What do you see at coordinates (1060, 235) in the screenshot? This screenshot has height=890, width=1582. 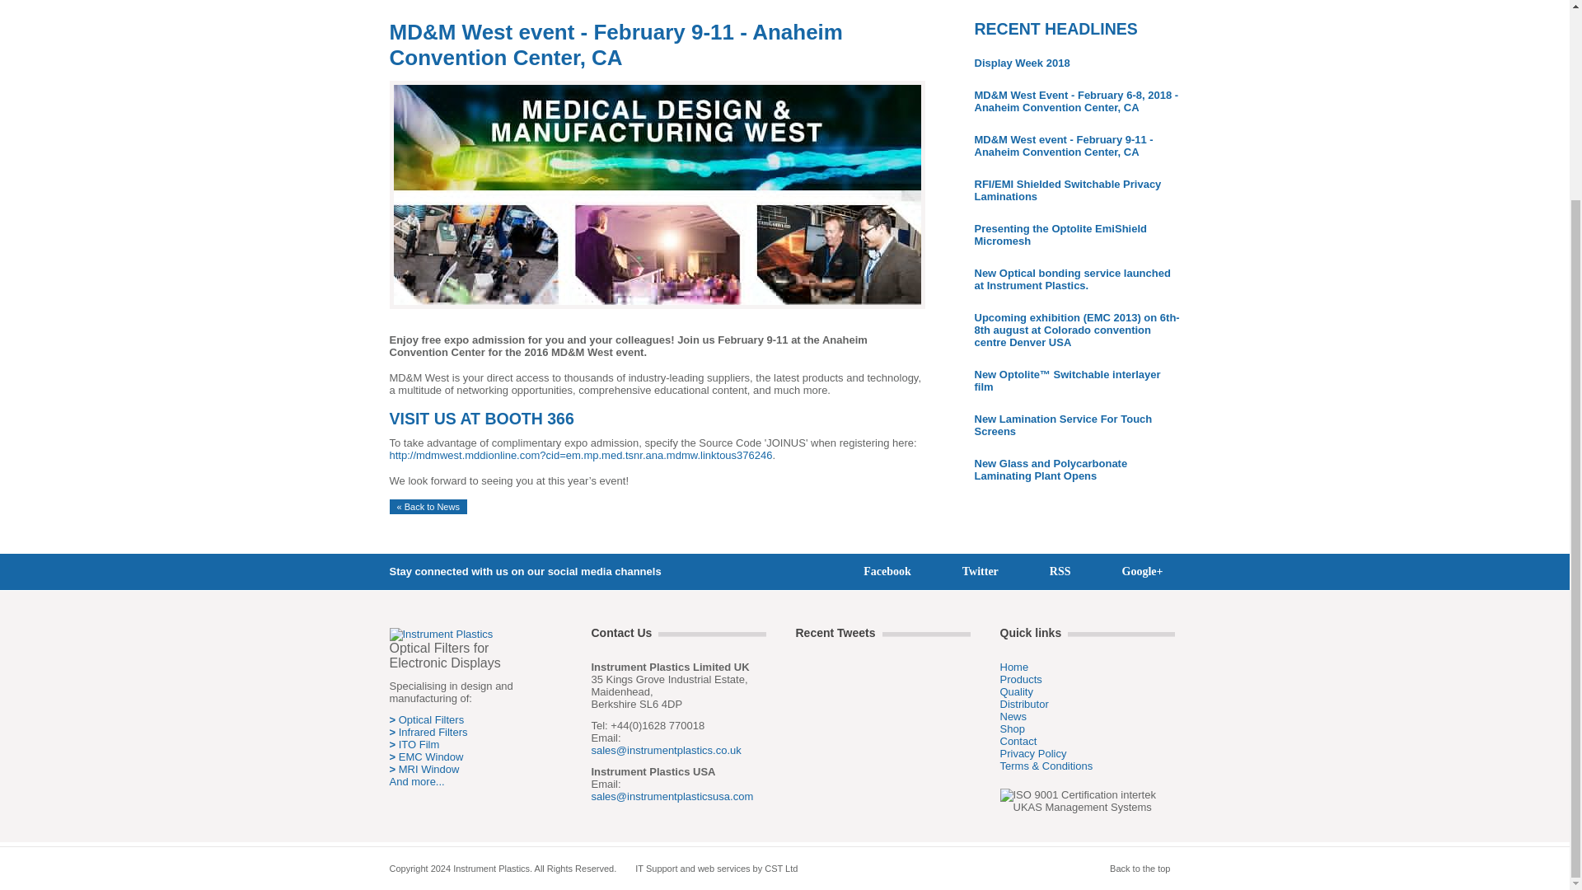 I see `Presenting the Optolite EmiShield Micromesh` at bounding box center [1060, 235].